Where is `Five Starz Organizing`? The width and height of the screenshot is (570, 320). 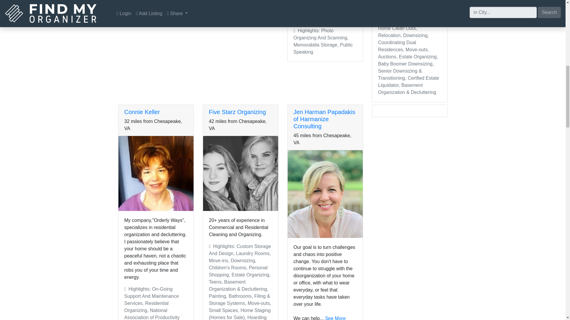
Five Starz Organizing is located at coordinates (237, 112).